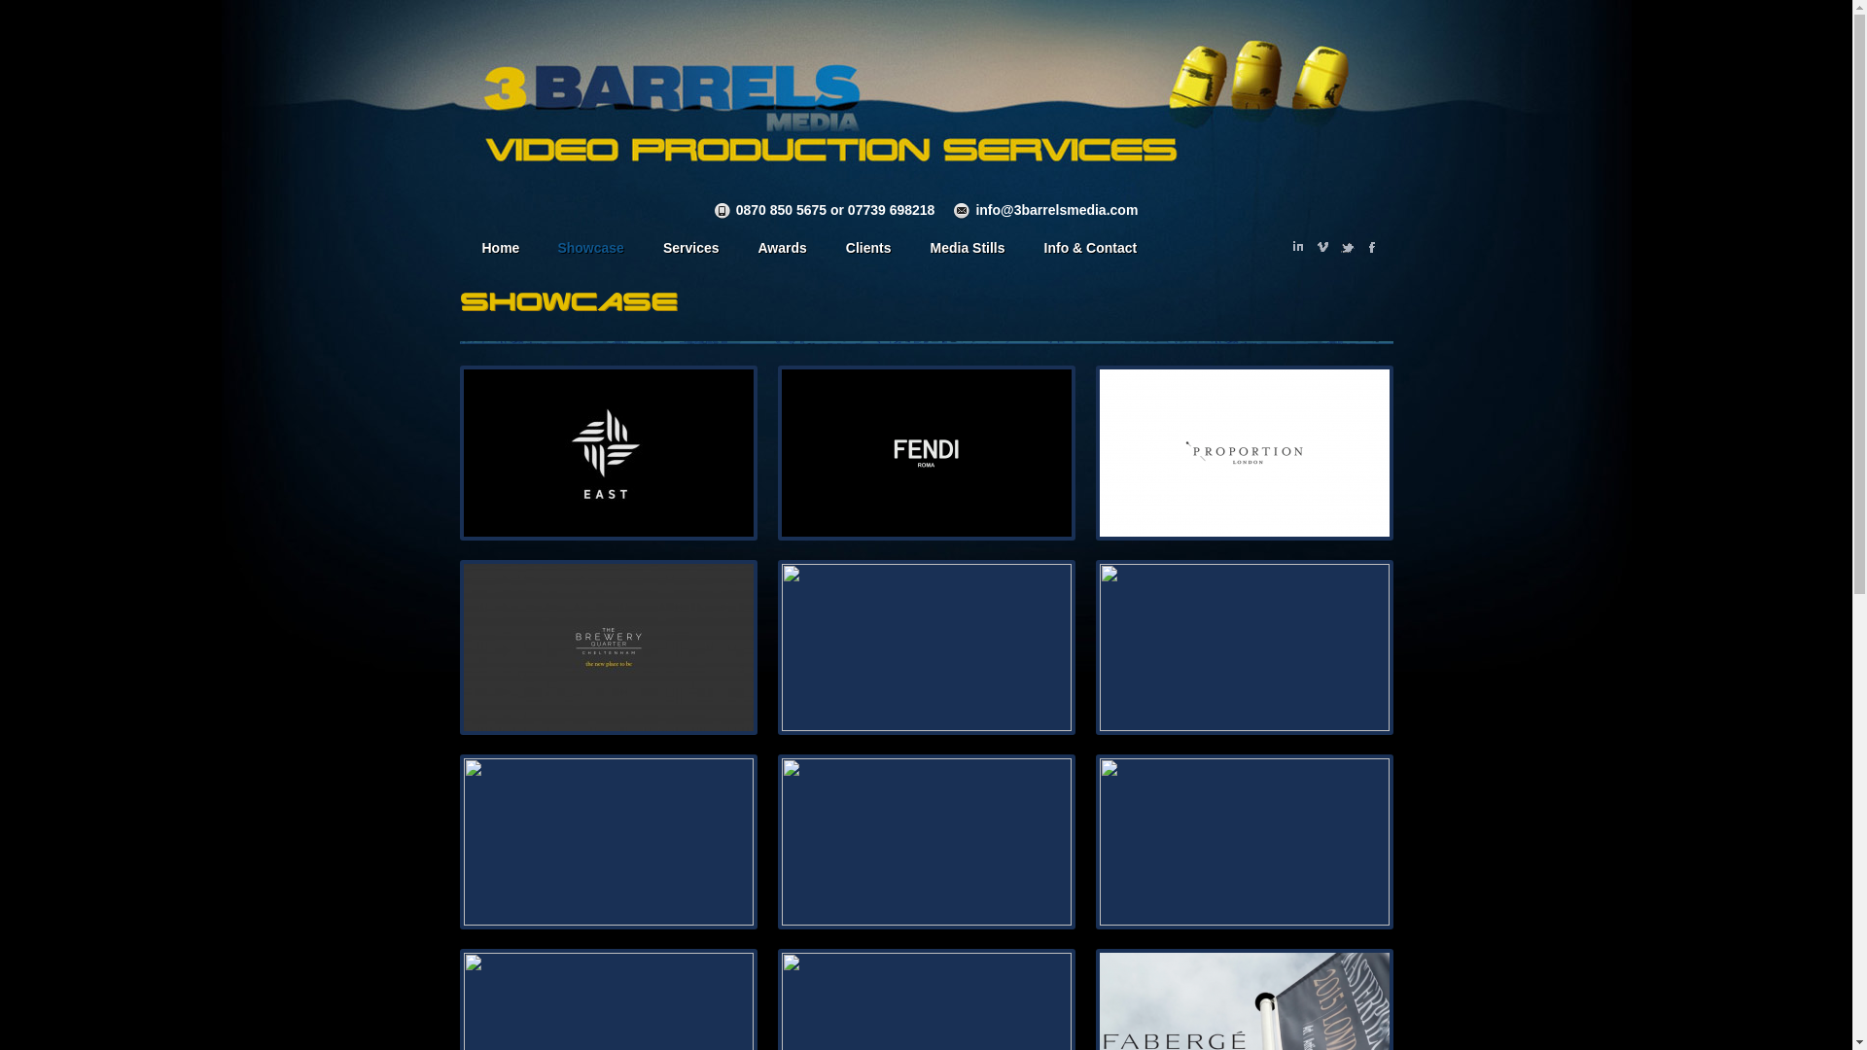 Image resolution: width=1867 pixels, height=1050 pixels. Describe the element at coordinates (499, 252) in the screenshot. I see `Home` at that location.